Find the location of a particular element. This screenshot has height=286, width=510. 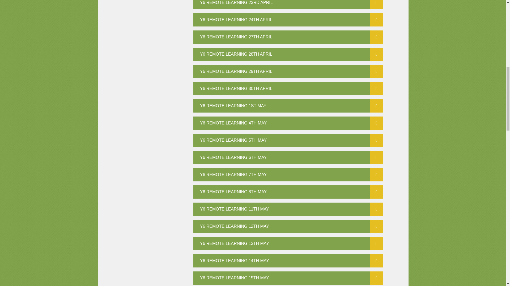

Y6 REMOTE LEARNING 13TH MAY is located at coordinates (288, 244).